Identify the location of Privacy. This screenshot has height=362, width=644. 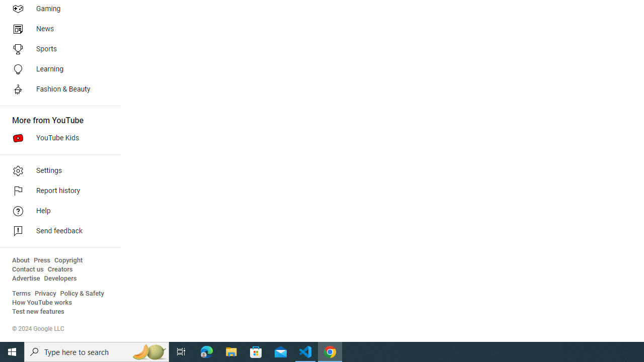
(45, 294).